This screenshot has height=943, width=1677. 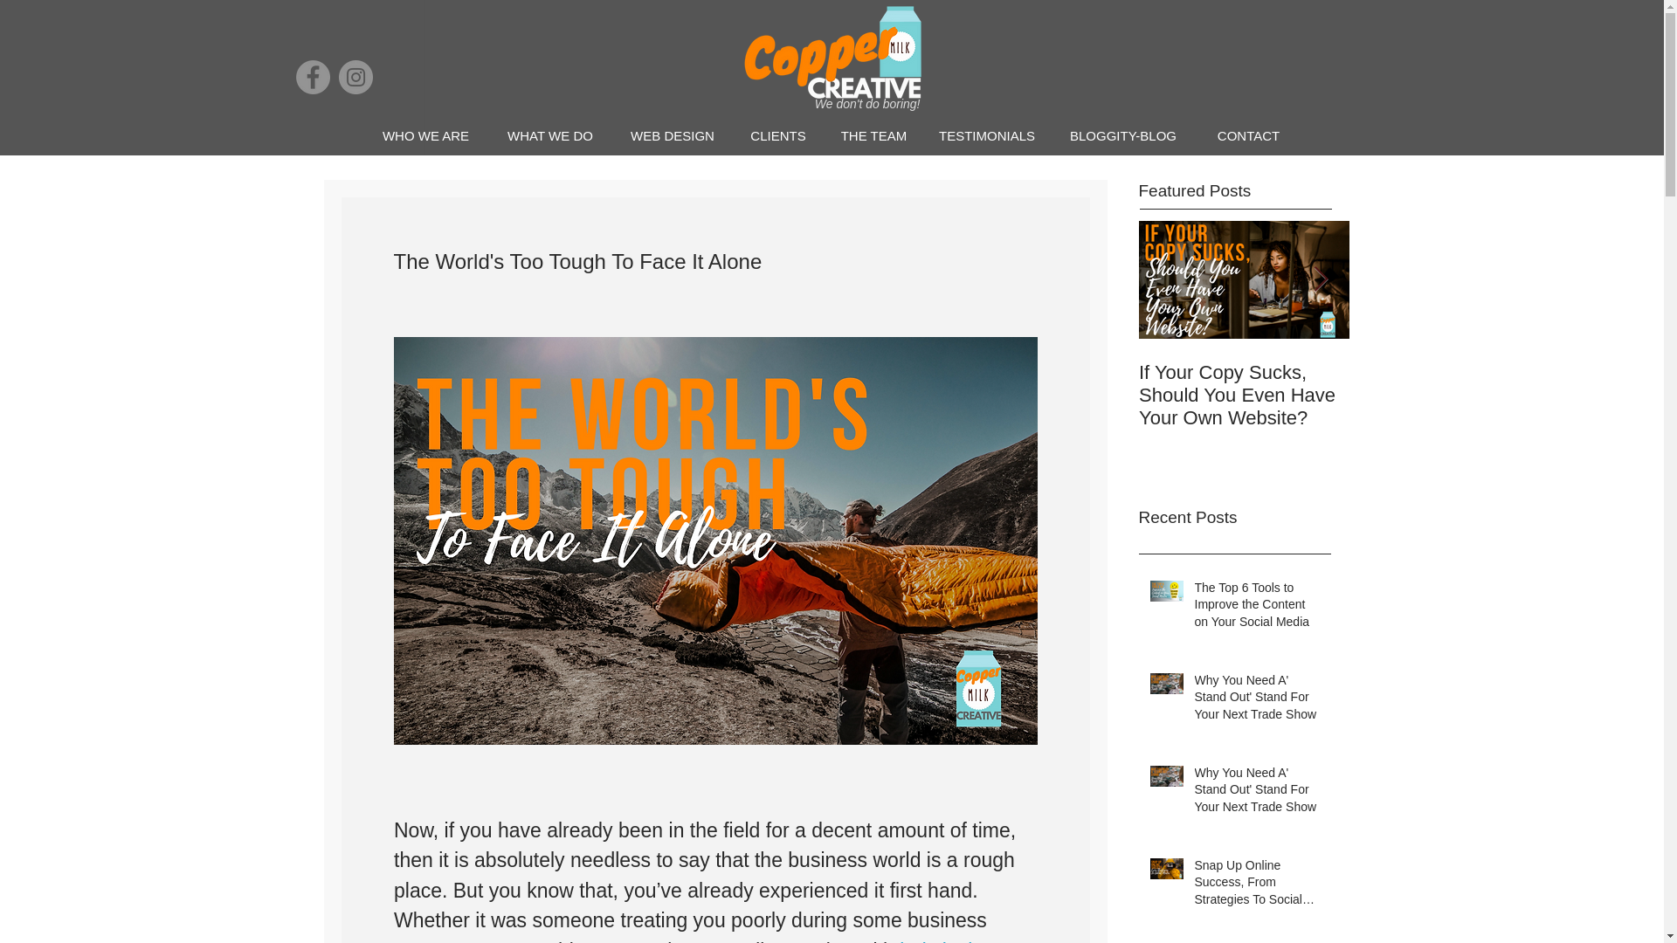 What do you see at coordinates (1258, 609) in the screenshot?
I see `The Top 6 Tools to Improve the Content on Your Social Media` at bounding box center [1258, 609].